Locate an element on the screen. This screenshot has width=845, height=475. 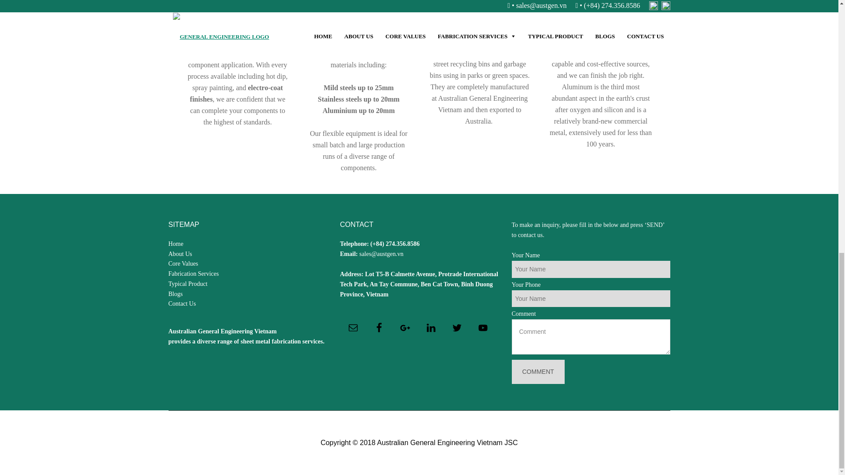
ALUMINUM SHEET METAL FABRICATION is located at coordinates (601, 11).